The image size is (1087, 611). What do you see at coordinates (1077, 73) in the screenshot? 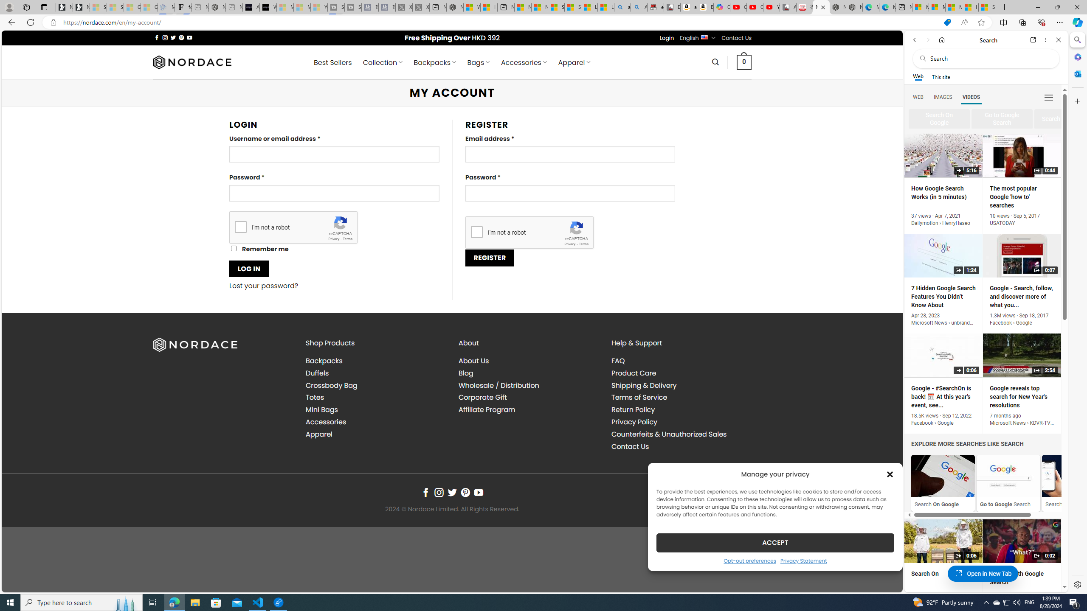
I see `Outlook` at bounding box center [1077, 73].